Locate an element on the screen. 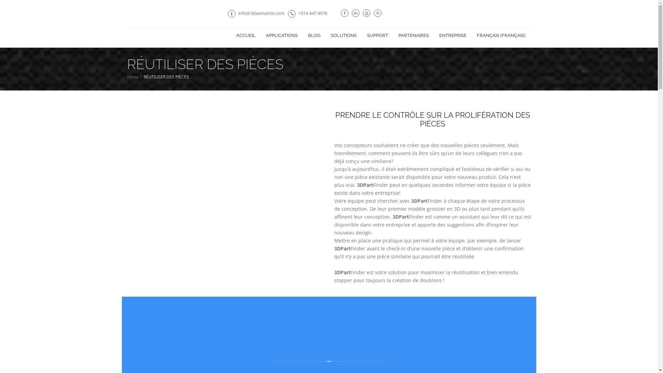 This screenshot has height=373, width=663. BLOG is located at coordinates (314, 36).